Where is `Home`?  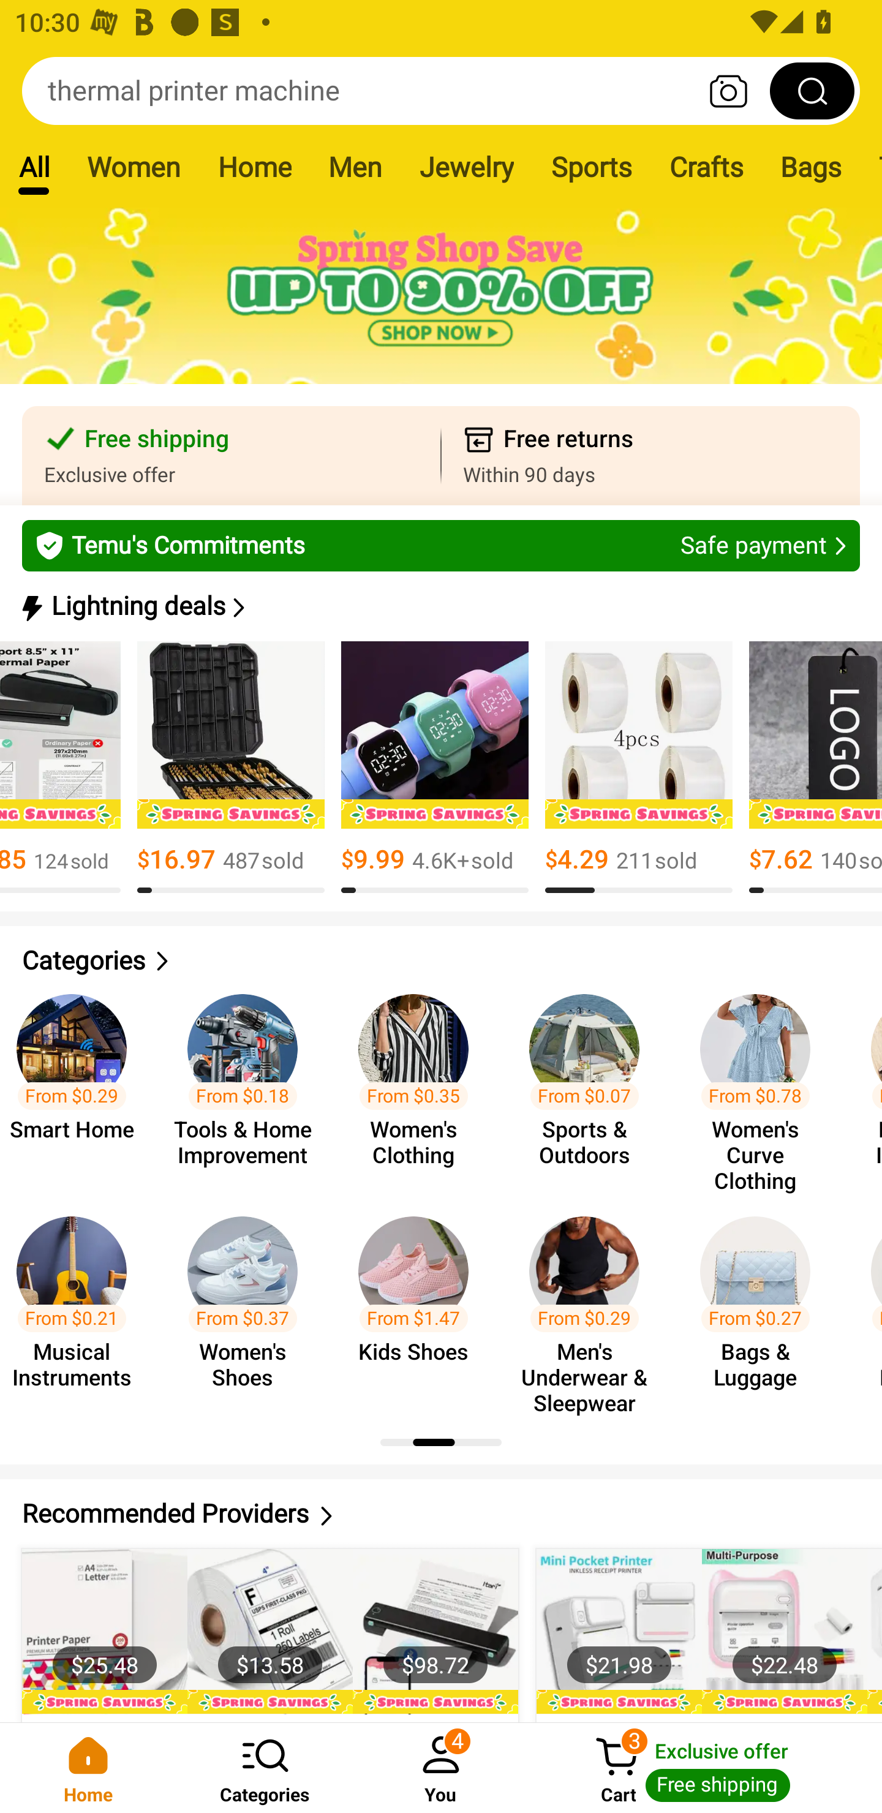
Home is located at coordinates (254, 167).